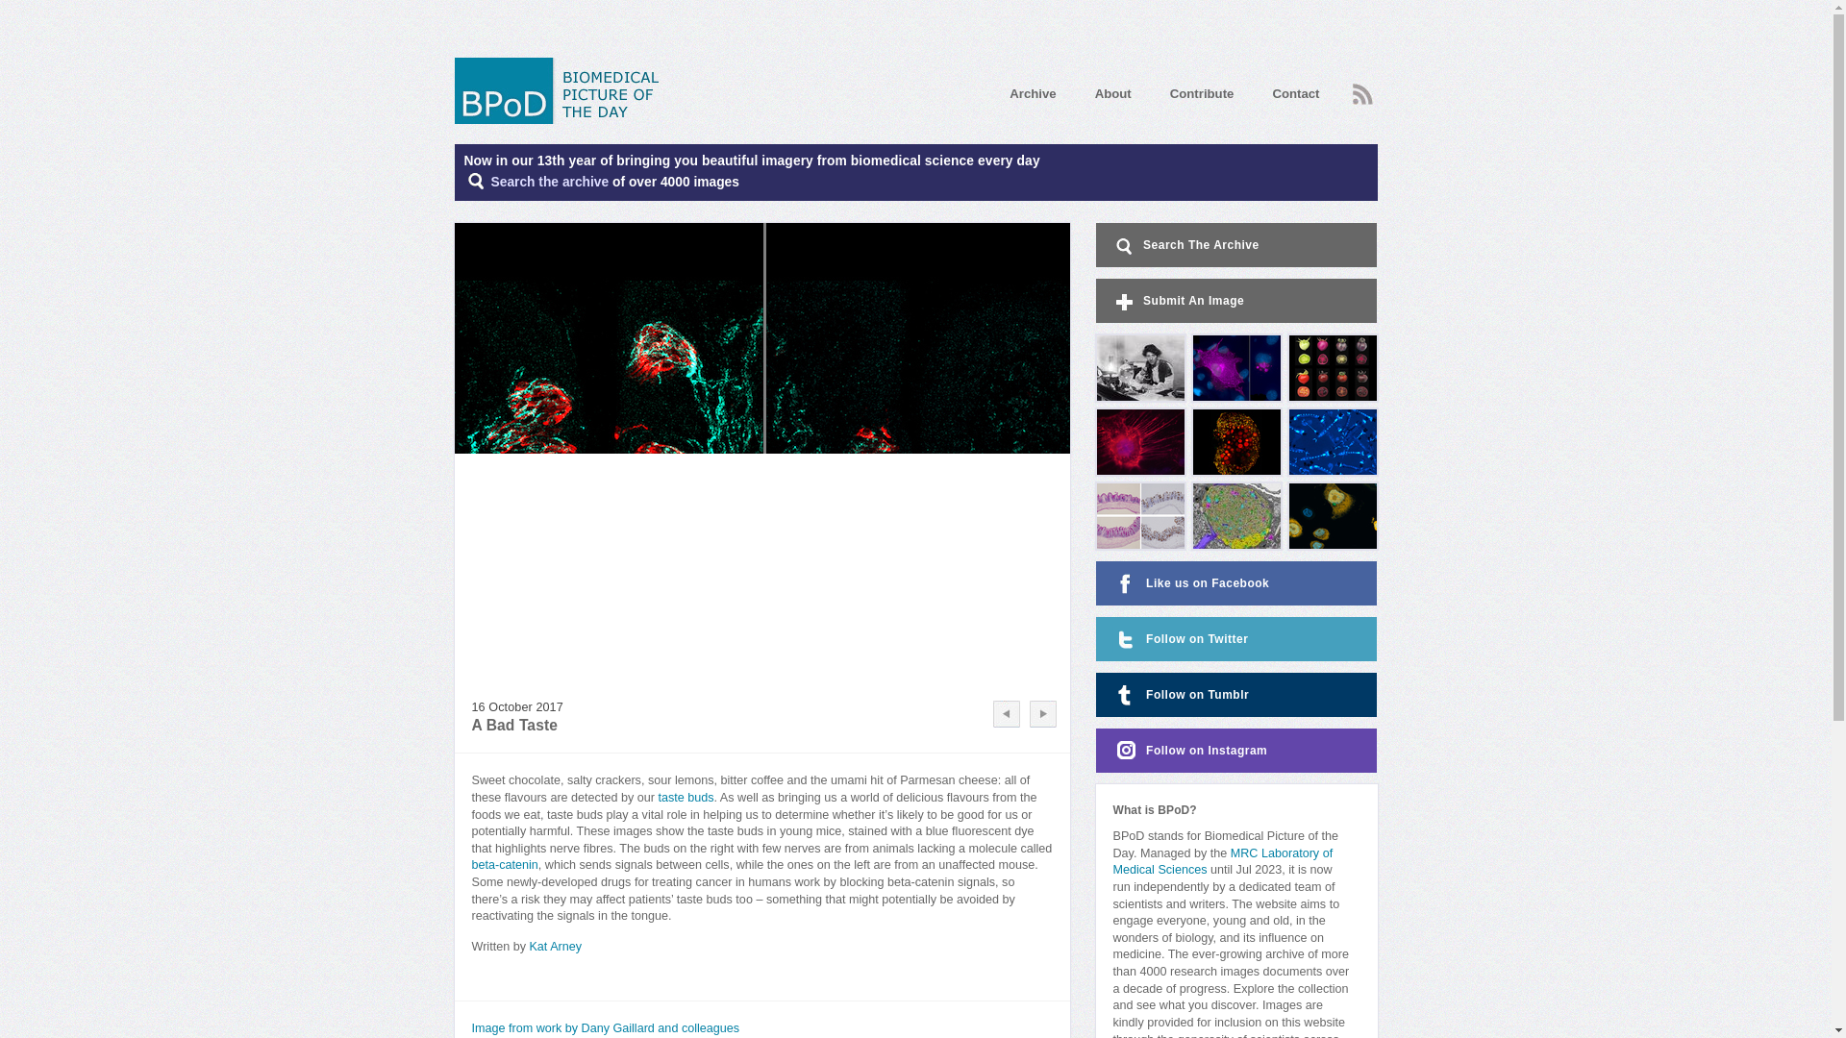  What do you see at coordinates (1202, 92) in the screenshot?
I see `Contribute` at bounding box center [1202, 92].